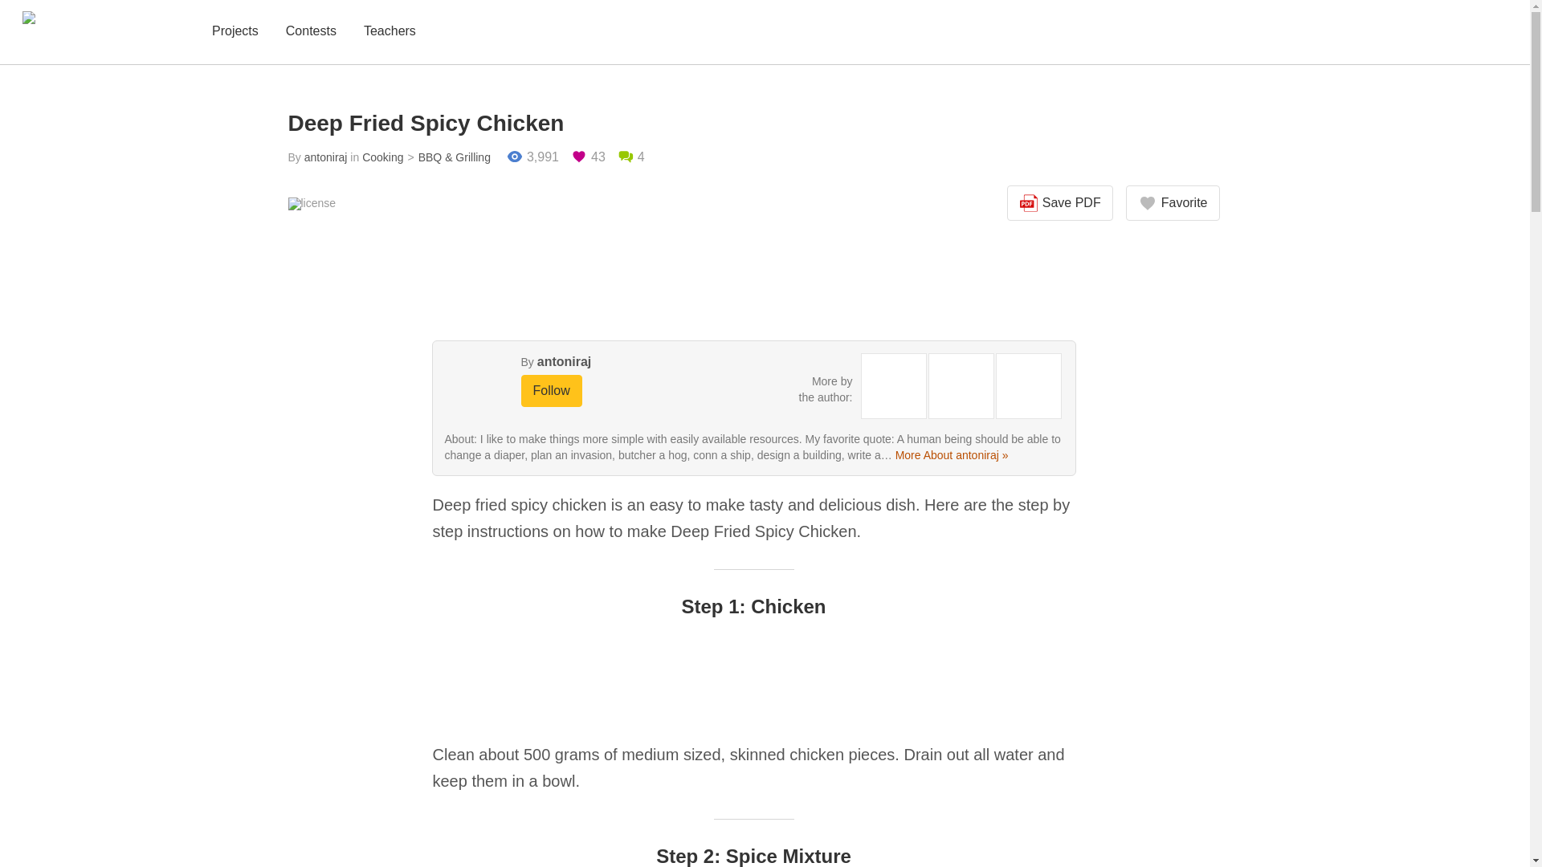  What do you see at coordinates (235, 32) in the screenshot?
I see `Projects` at bounding box center [235, 32].